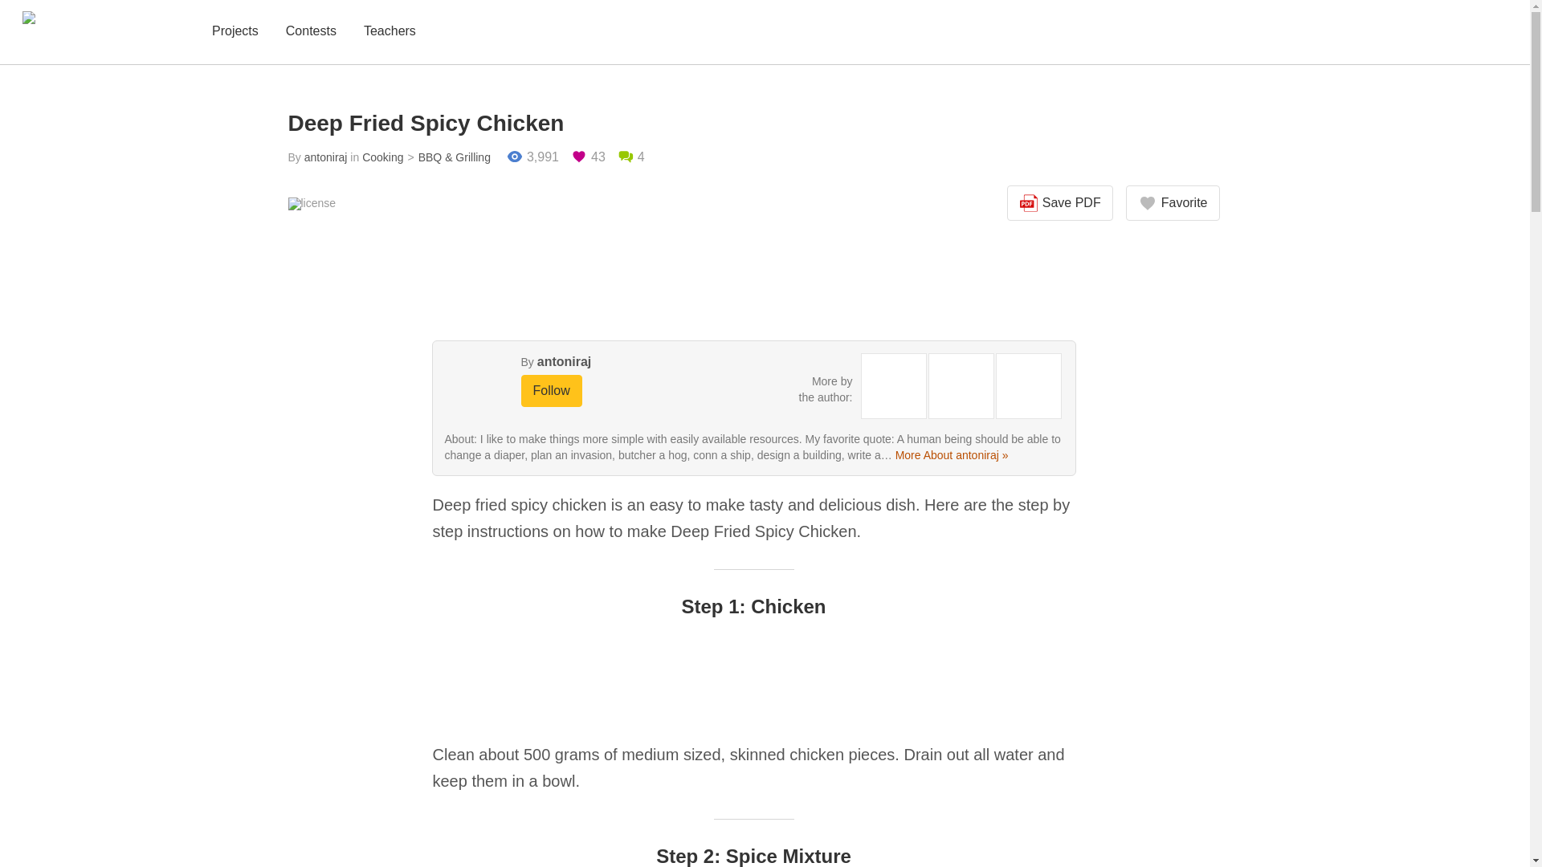  What do you see at coordinates (235, 32) in the screenshot?
I see `Projects` at bounding box center [235, 32].